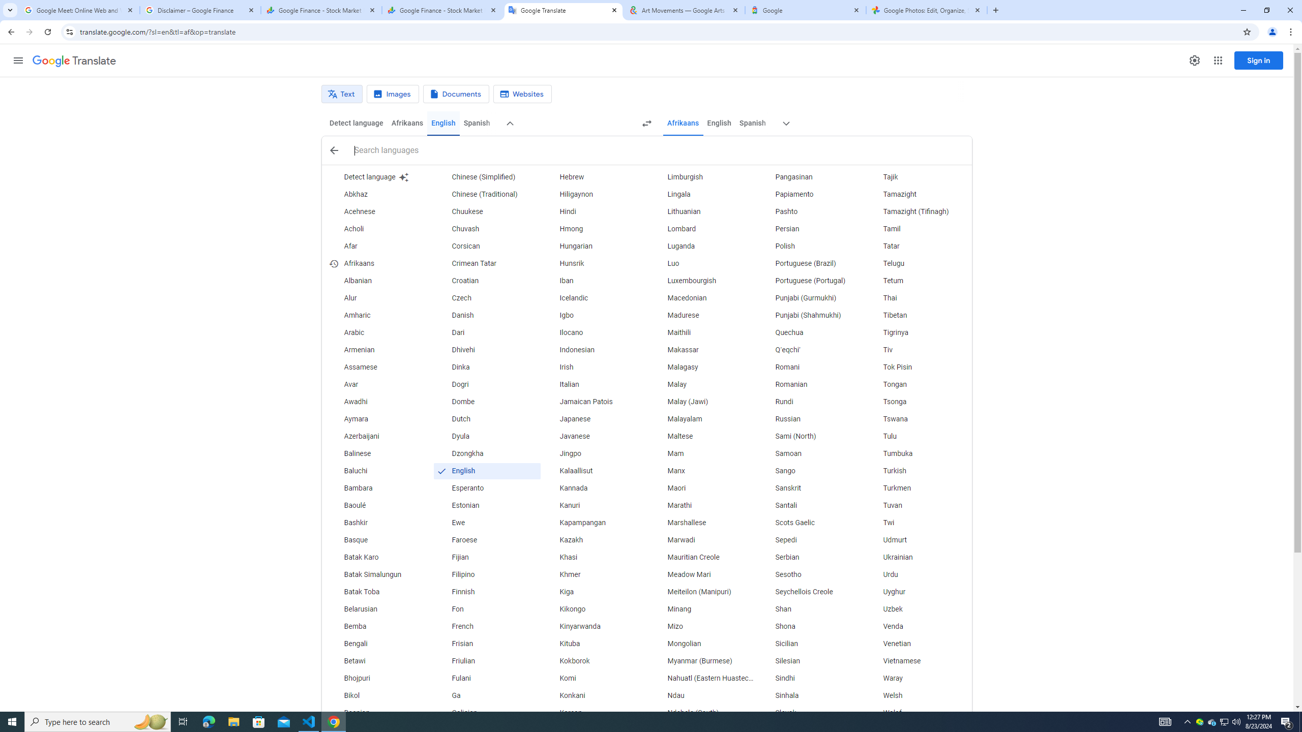 Image resolution: width=1302 pixels, height=732 pixels. I want to click on Hiligaynon, so click(595, 194).